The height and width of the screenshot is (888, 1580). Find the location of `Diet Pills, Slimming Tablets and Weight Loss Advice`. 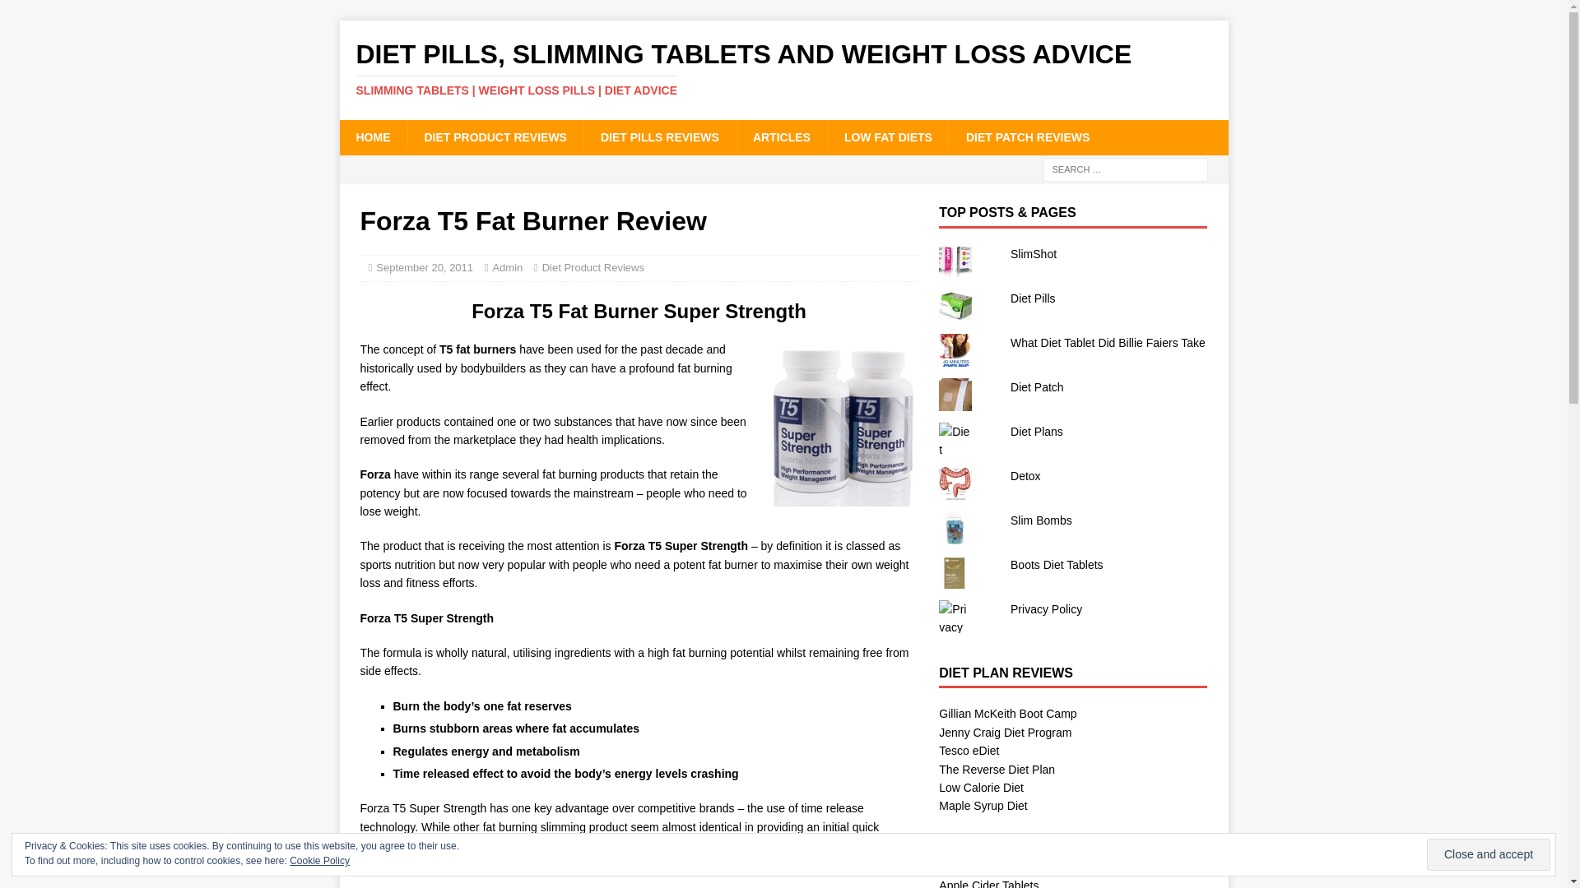

Diet Pills, Slimming Tablets and Weight Loss Advice is located at coordinates (783, 68).